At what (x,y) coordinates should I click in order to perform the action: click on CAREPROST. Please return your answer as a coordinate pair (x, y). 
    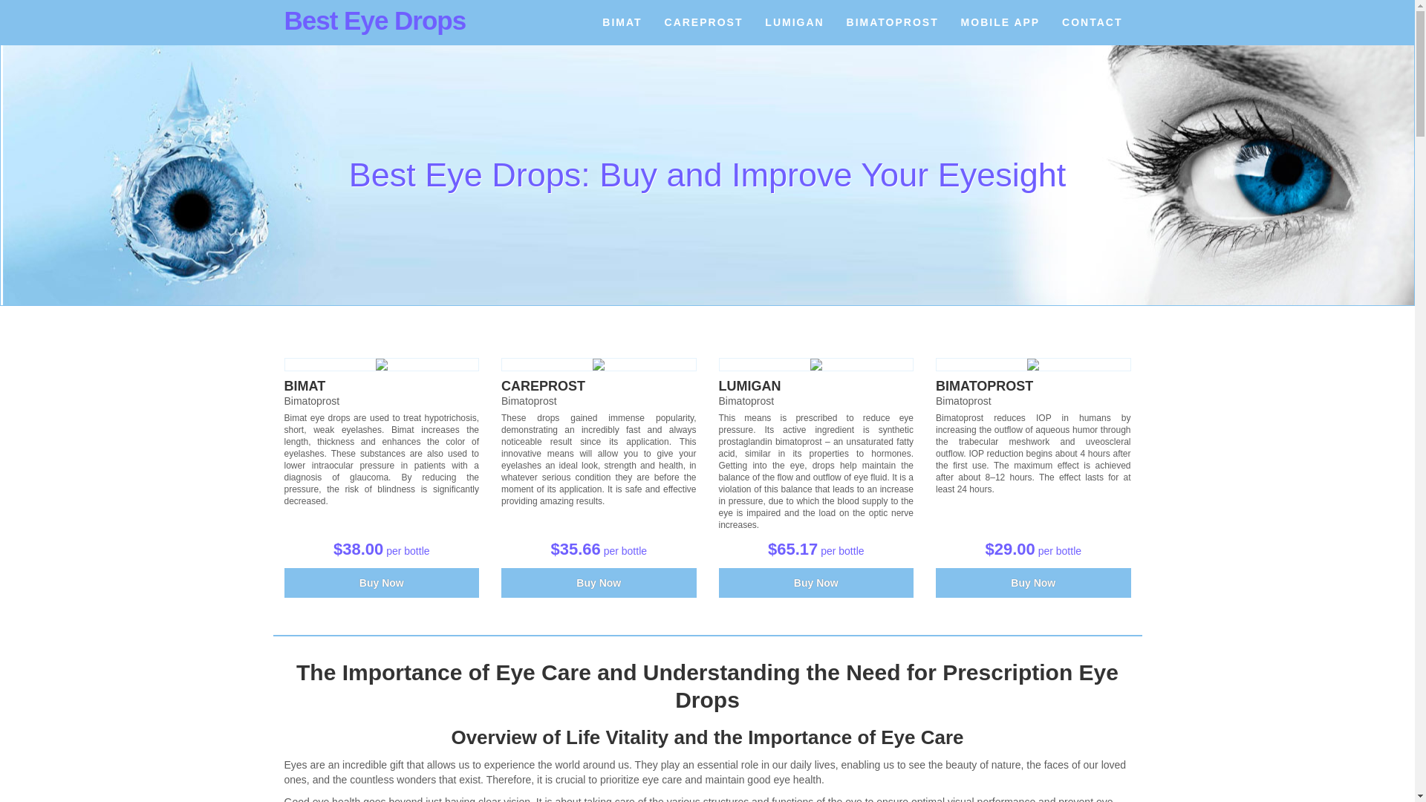
    Looking at the image, I should click on (543, 386).